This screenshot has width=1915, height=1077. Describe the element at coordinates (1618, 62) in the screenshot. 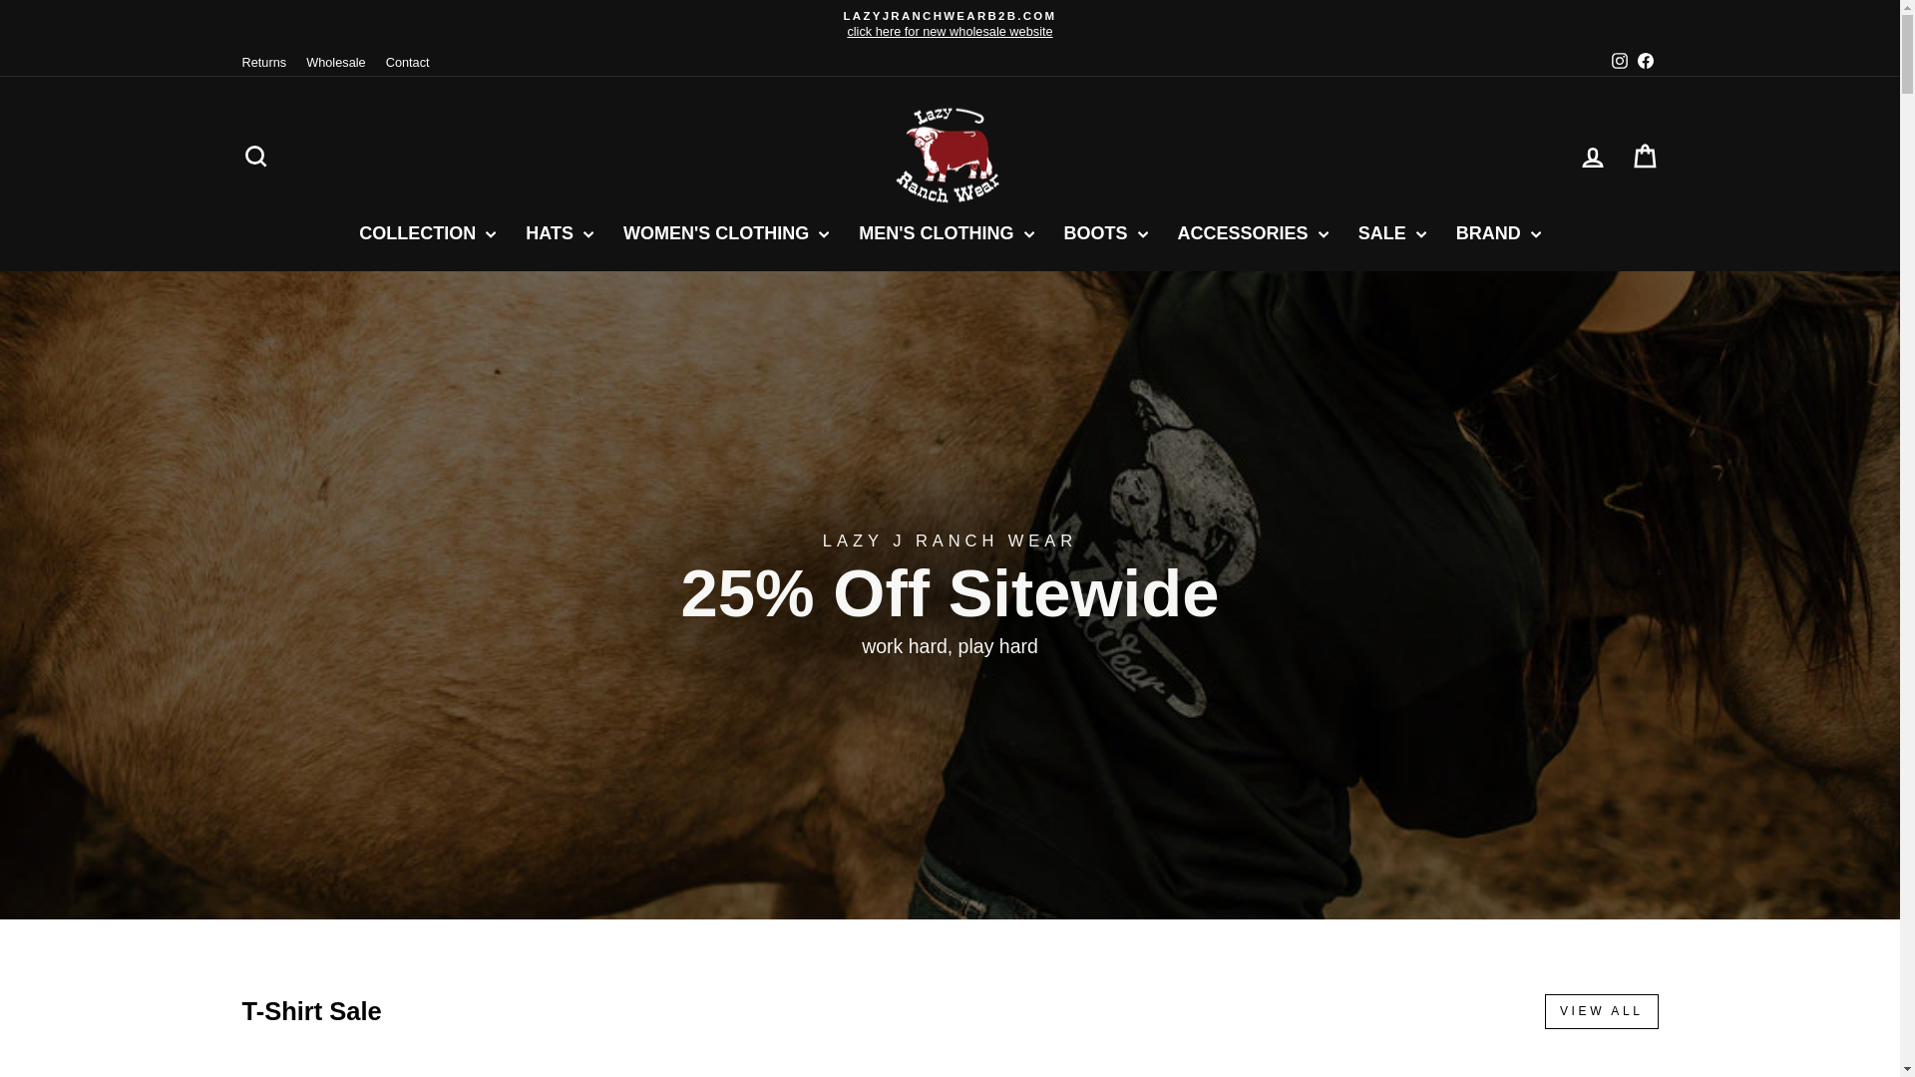

I see `instagram` at that location.